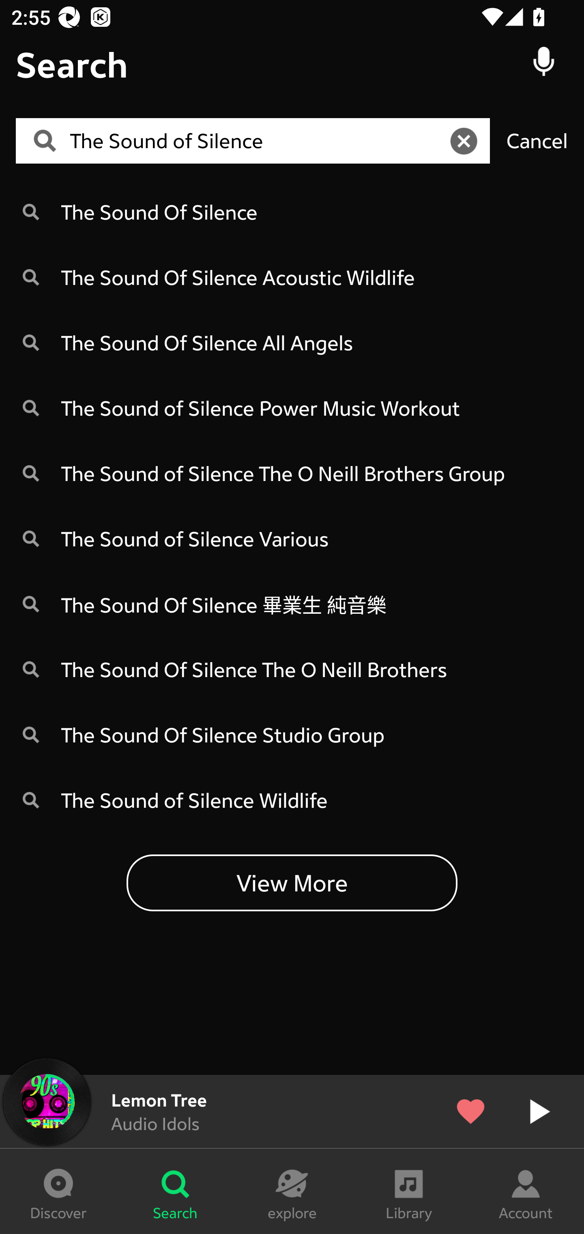 The width and height of the screenshot is (584, 1234). Describe the element at coordinates (292, 538) in the screenshot. I see `The Sound of Silence Various` at that location.